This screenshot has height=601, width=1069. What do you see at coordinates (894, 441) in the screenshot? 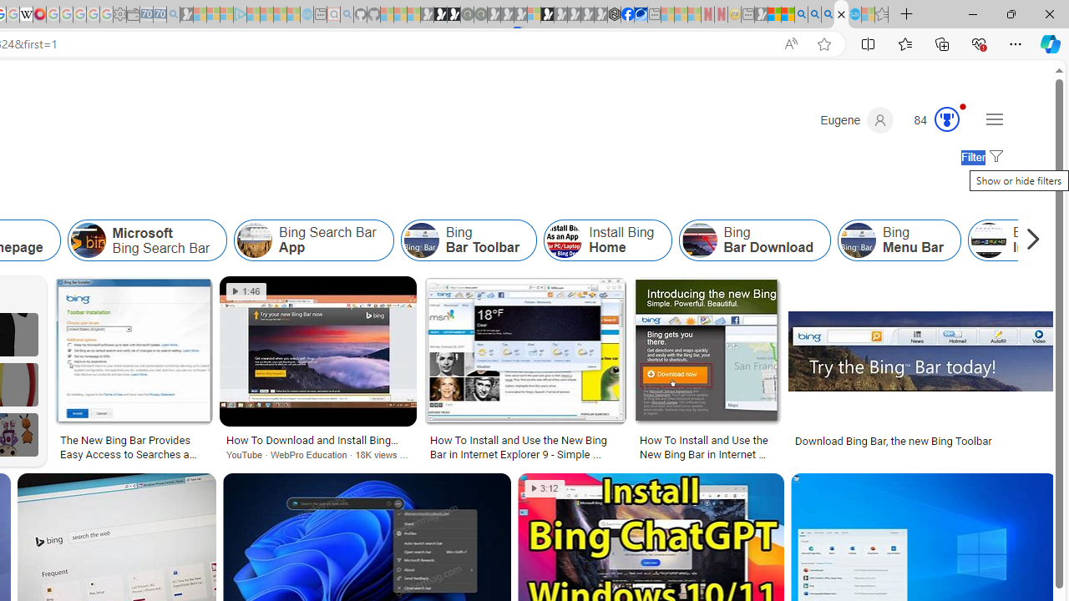
I see `Download Bing Bar, the new Bing Toolbar` at bounding box center [894, 441].